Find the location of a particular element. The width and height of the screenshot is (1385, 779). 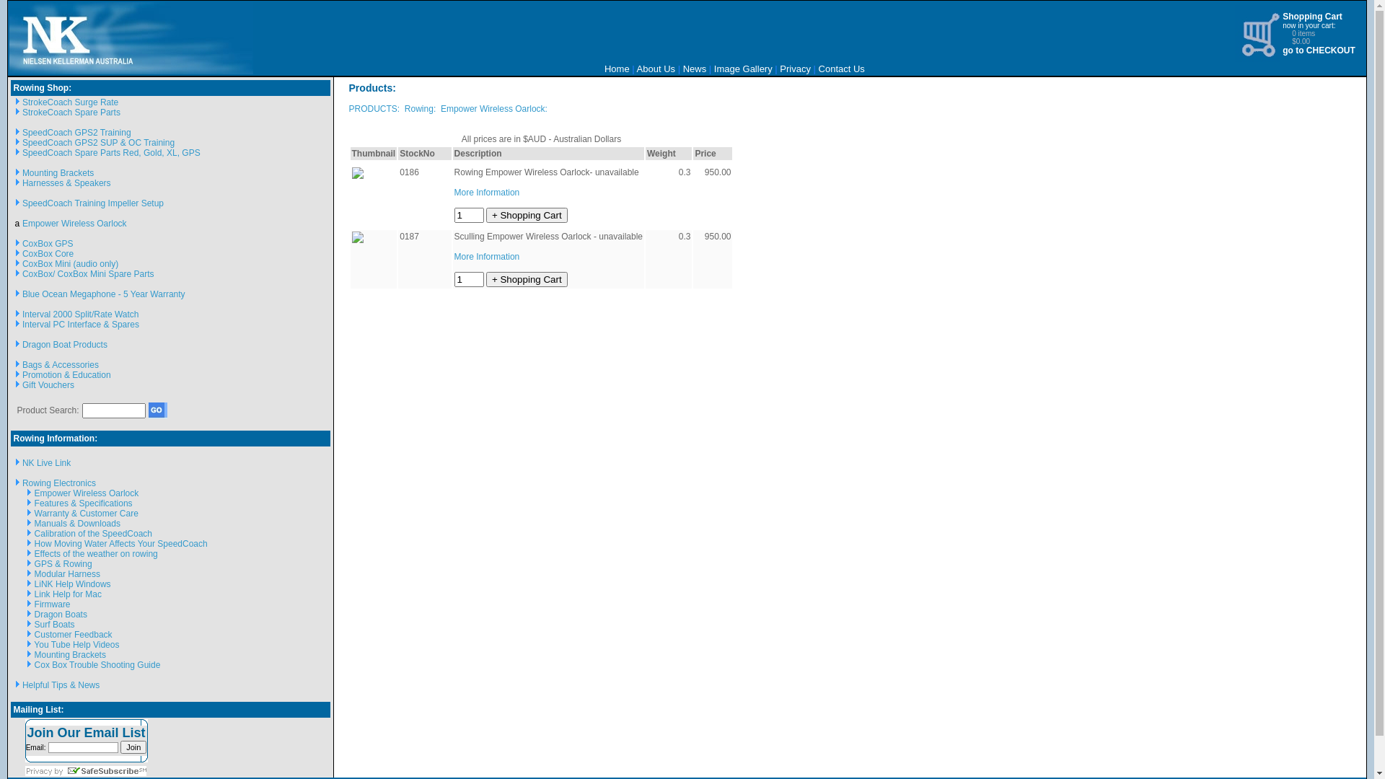

StrokeCoach Surge Rate is located at coordinates (71, 102).